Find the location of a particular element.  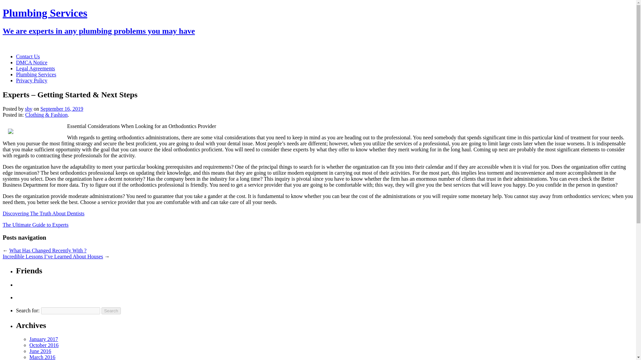

January 2017 is located at coordinates (44, 339).